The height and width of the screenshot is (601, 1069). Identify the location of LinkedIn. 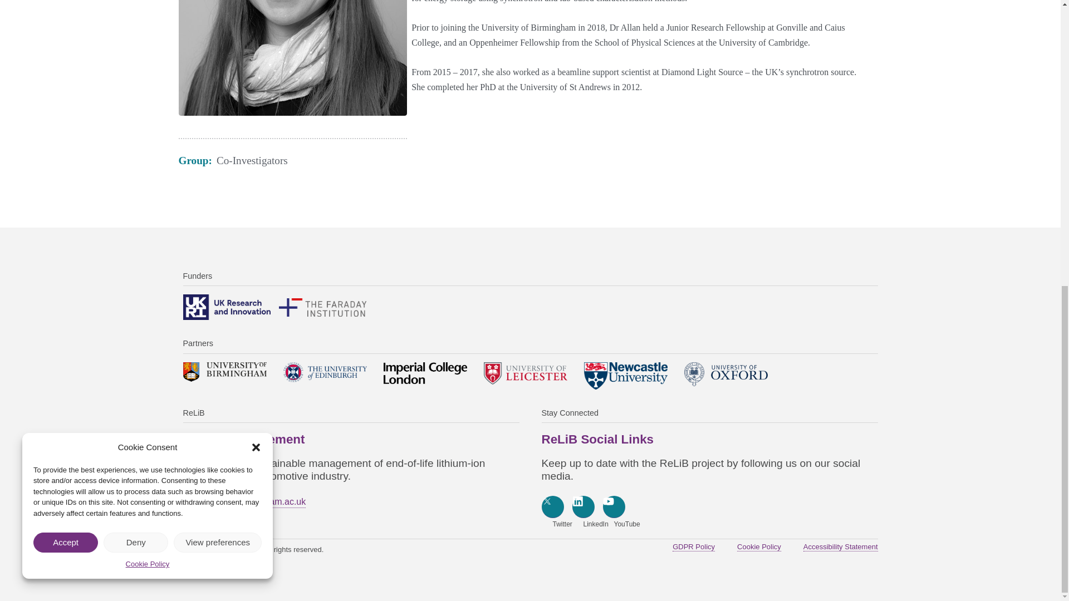
(583, 506).